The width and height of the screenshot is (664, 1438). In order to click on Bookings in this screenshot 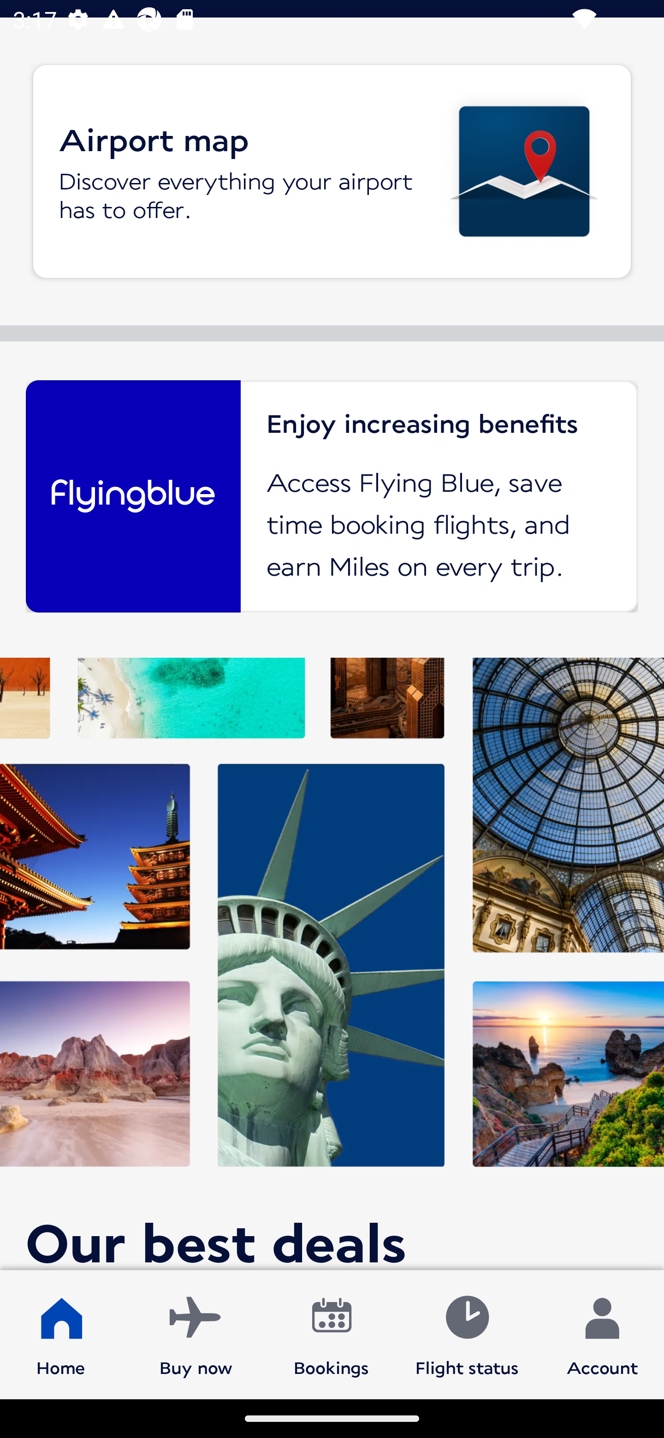, I will do `click(332, 1334)`.